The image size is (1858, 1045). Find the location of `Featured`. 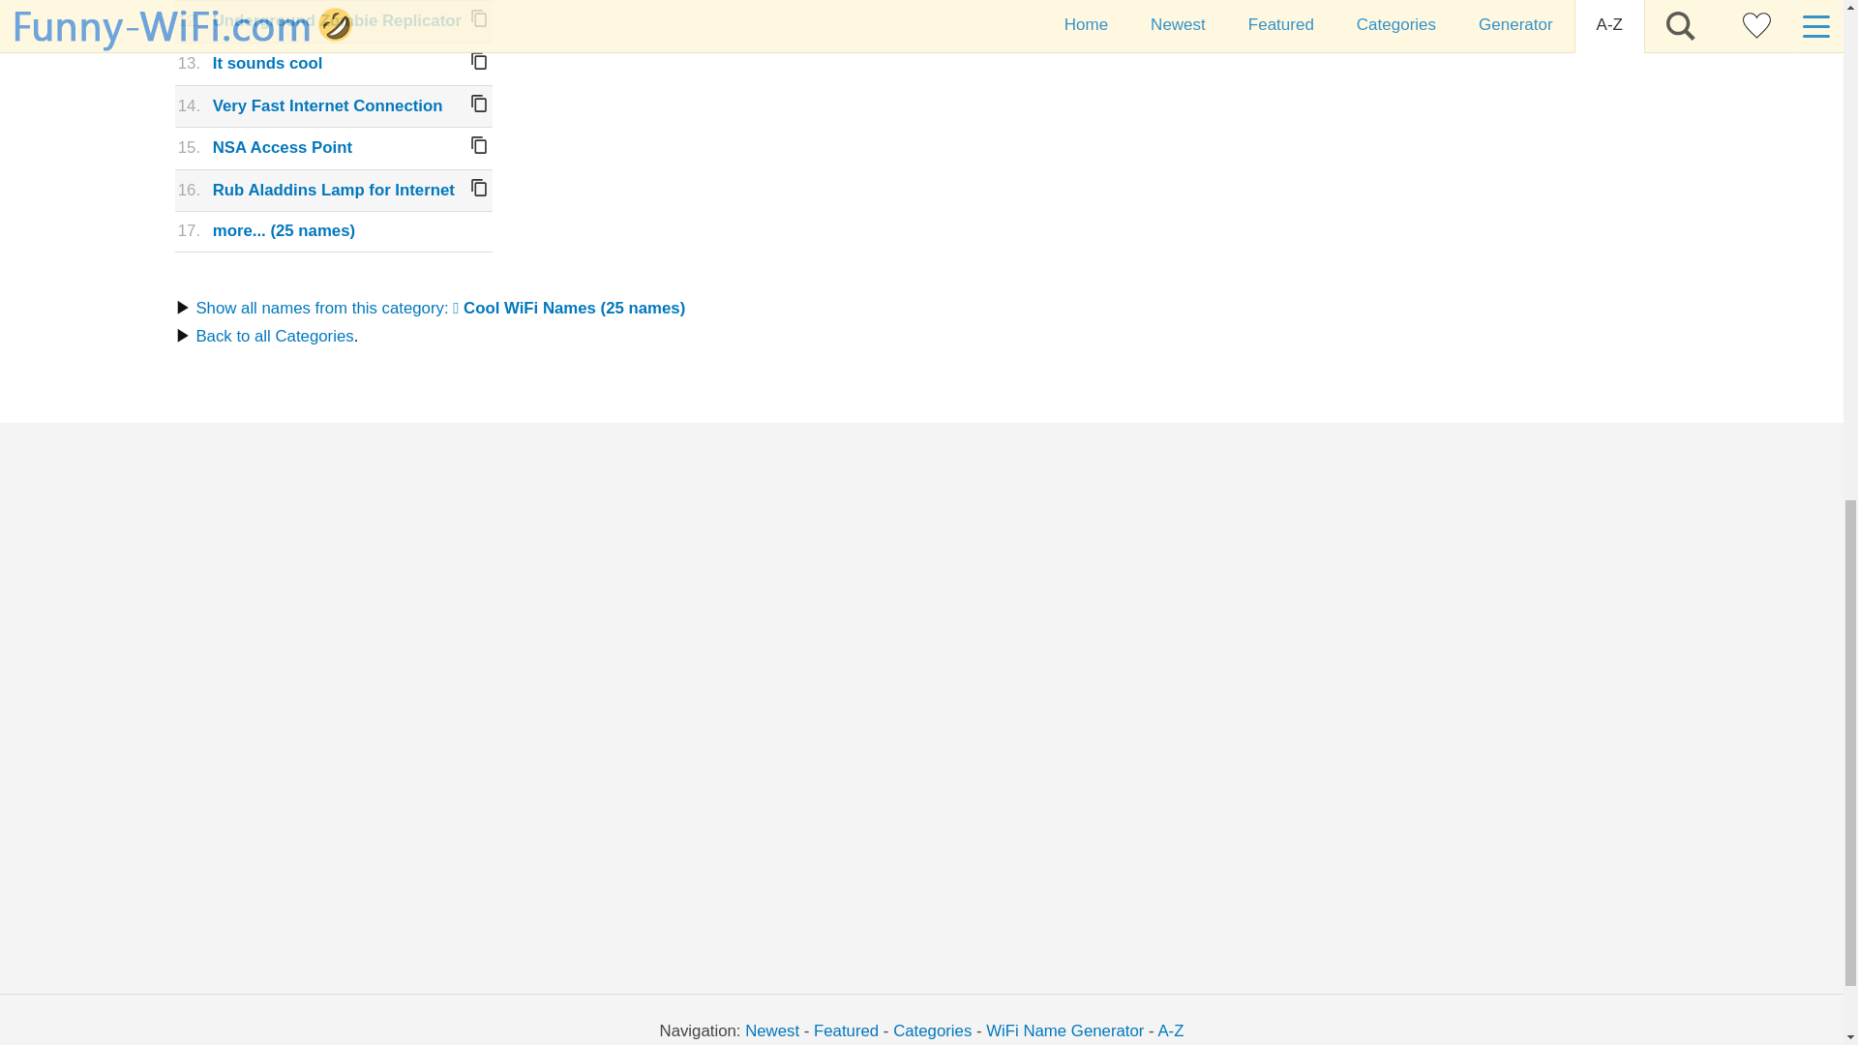

Featured is located at coordinates (846, 1030).